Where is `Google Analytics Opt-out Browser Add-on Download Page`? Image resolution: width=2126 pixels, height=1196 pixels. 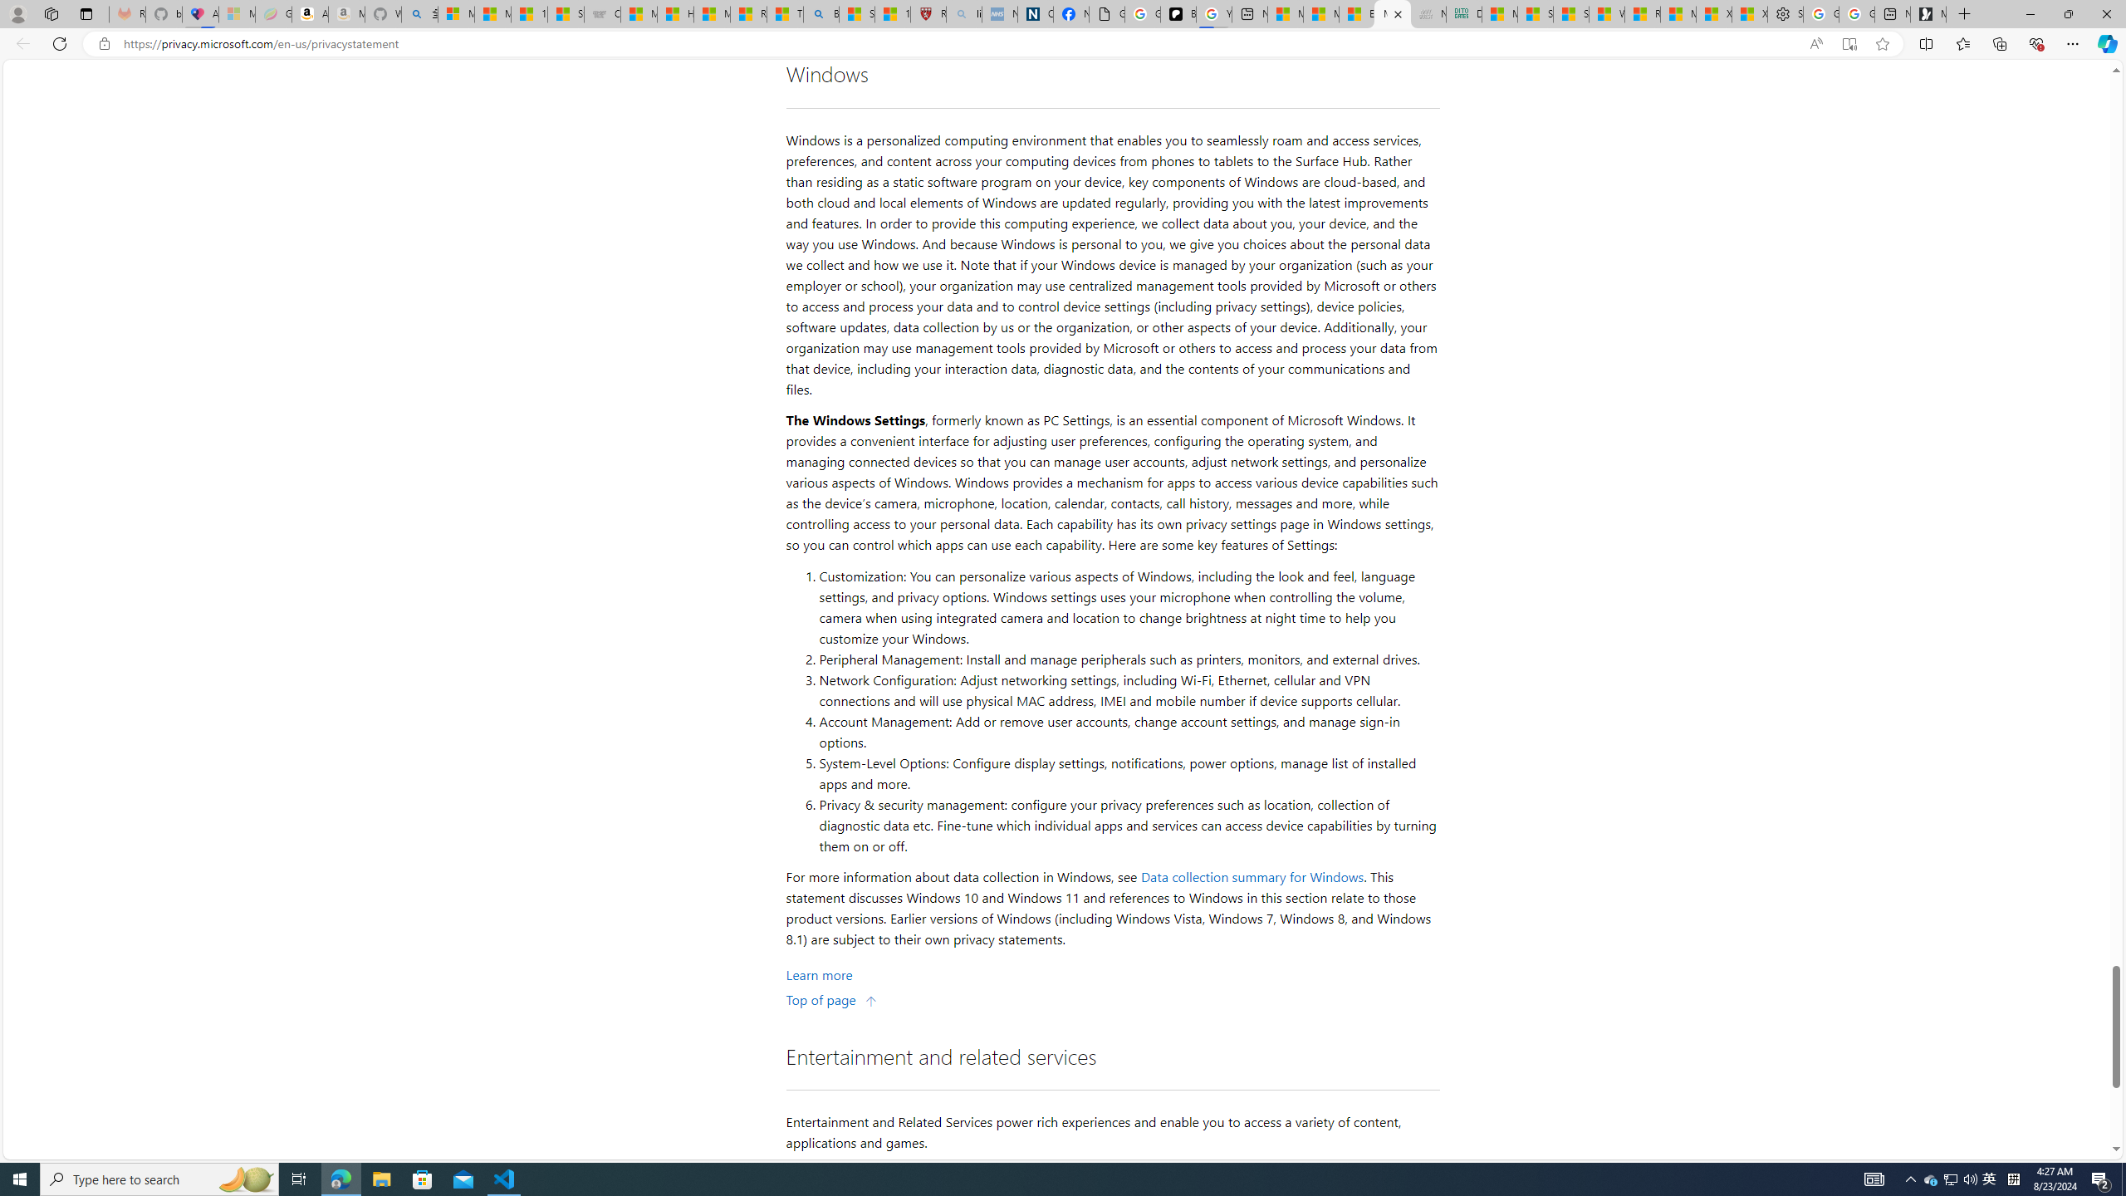 Google Analytics Opt-out Browser Add-on Download Page is located at coordinates (1106, 14).